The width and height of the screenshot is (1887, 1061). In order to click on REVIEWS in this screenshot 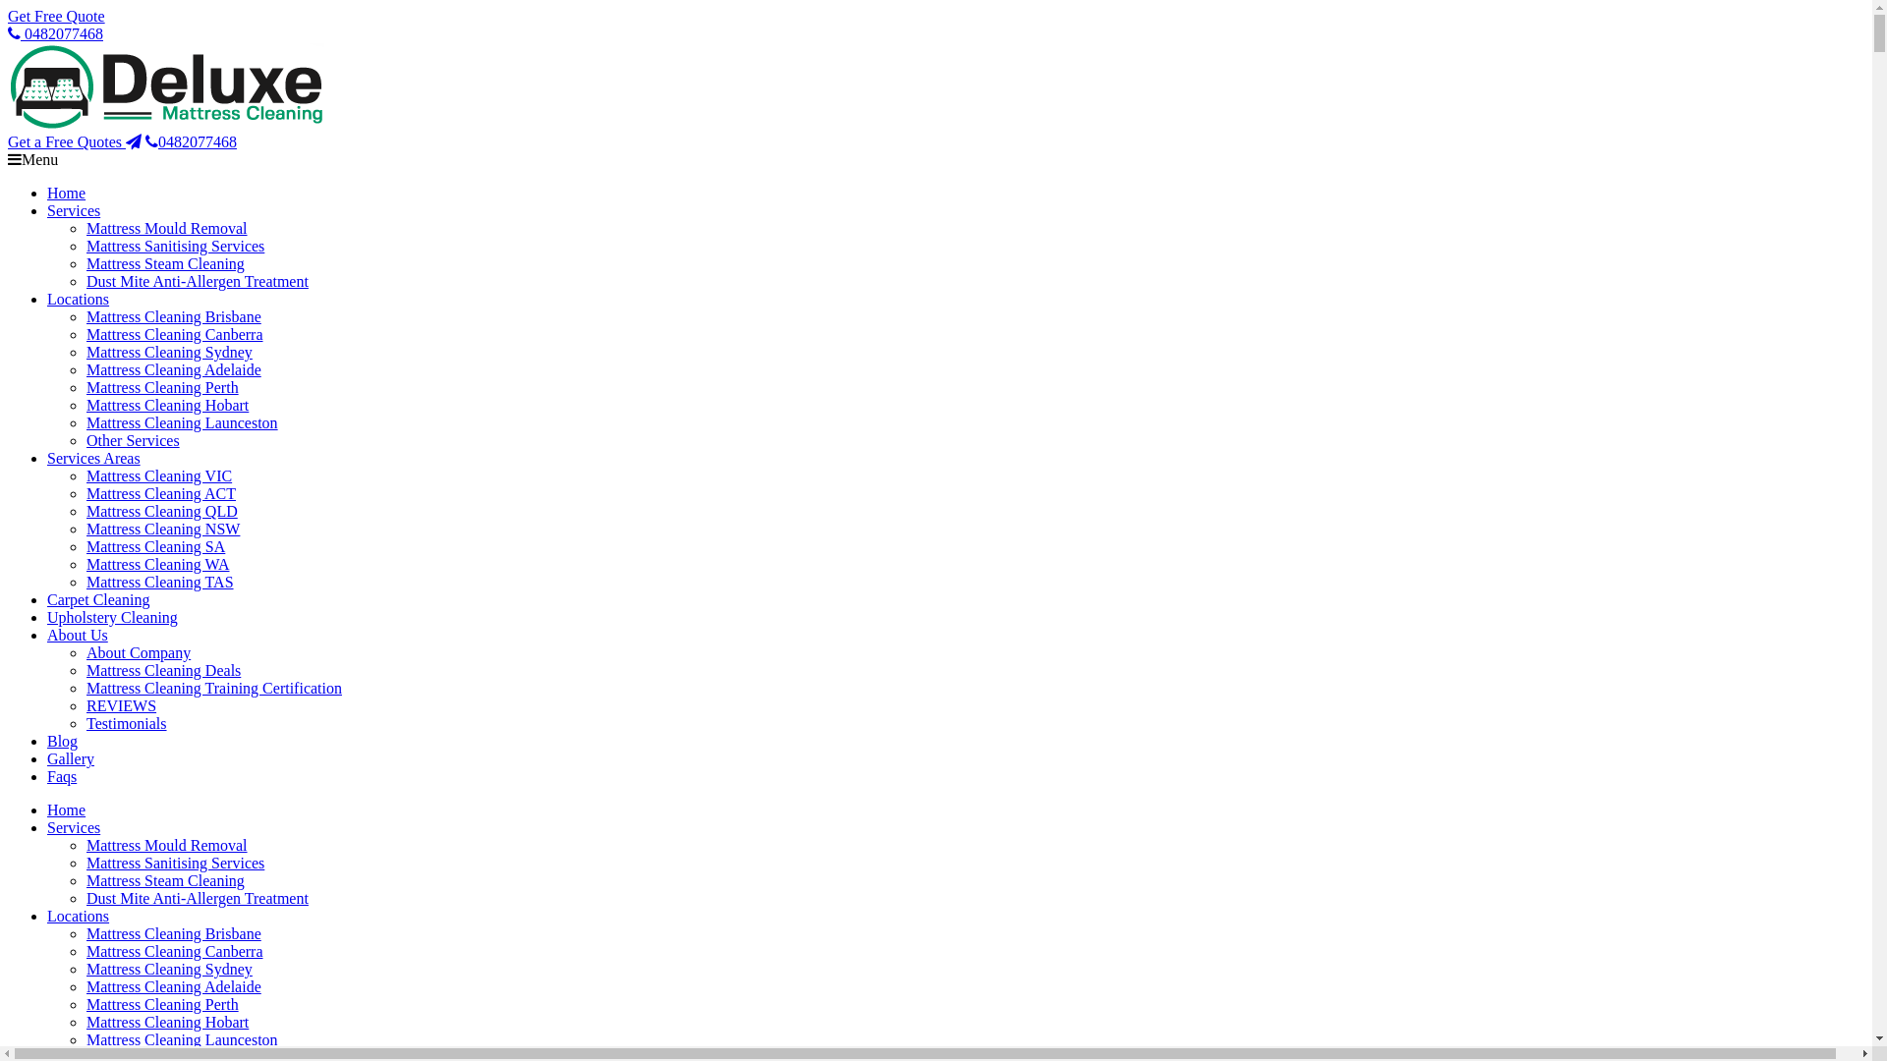, I will do `click(122, 705)`.